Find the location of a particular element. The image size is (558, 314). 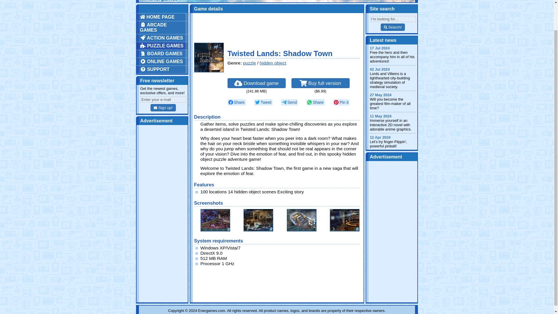

HOME PAGE is located at coordinates (162, 17).